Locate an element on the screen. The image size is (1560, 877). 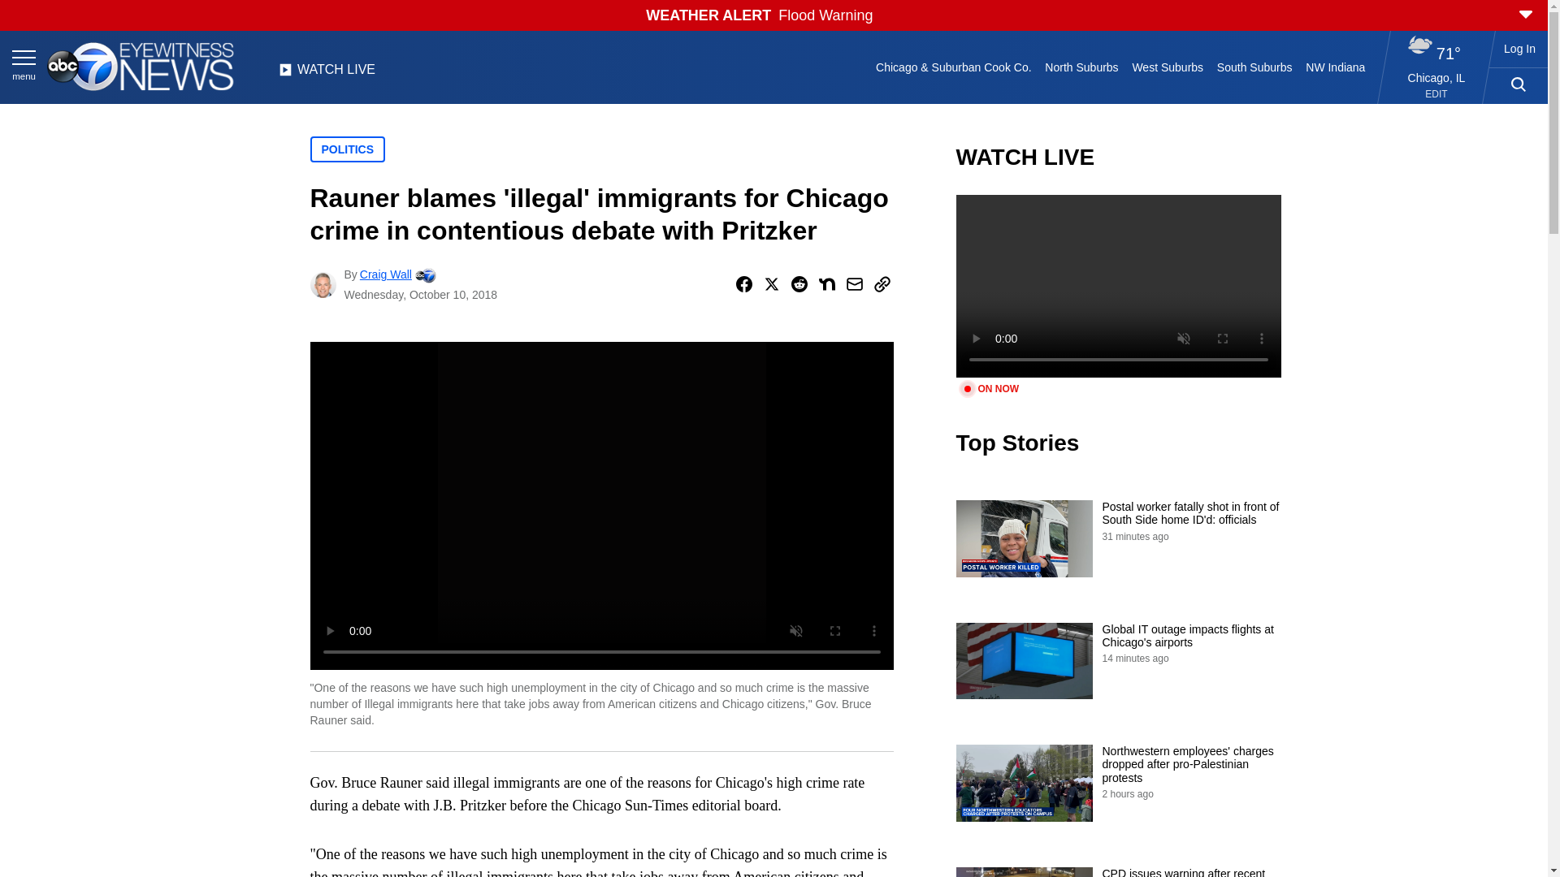
WATCH LIVE is located at coordinates (327, 74).